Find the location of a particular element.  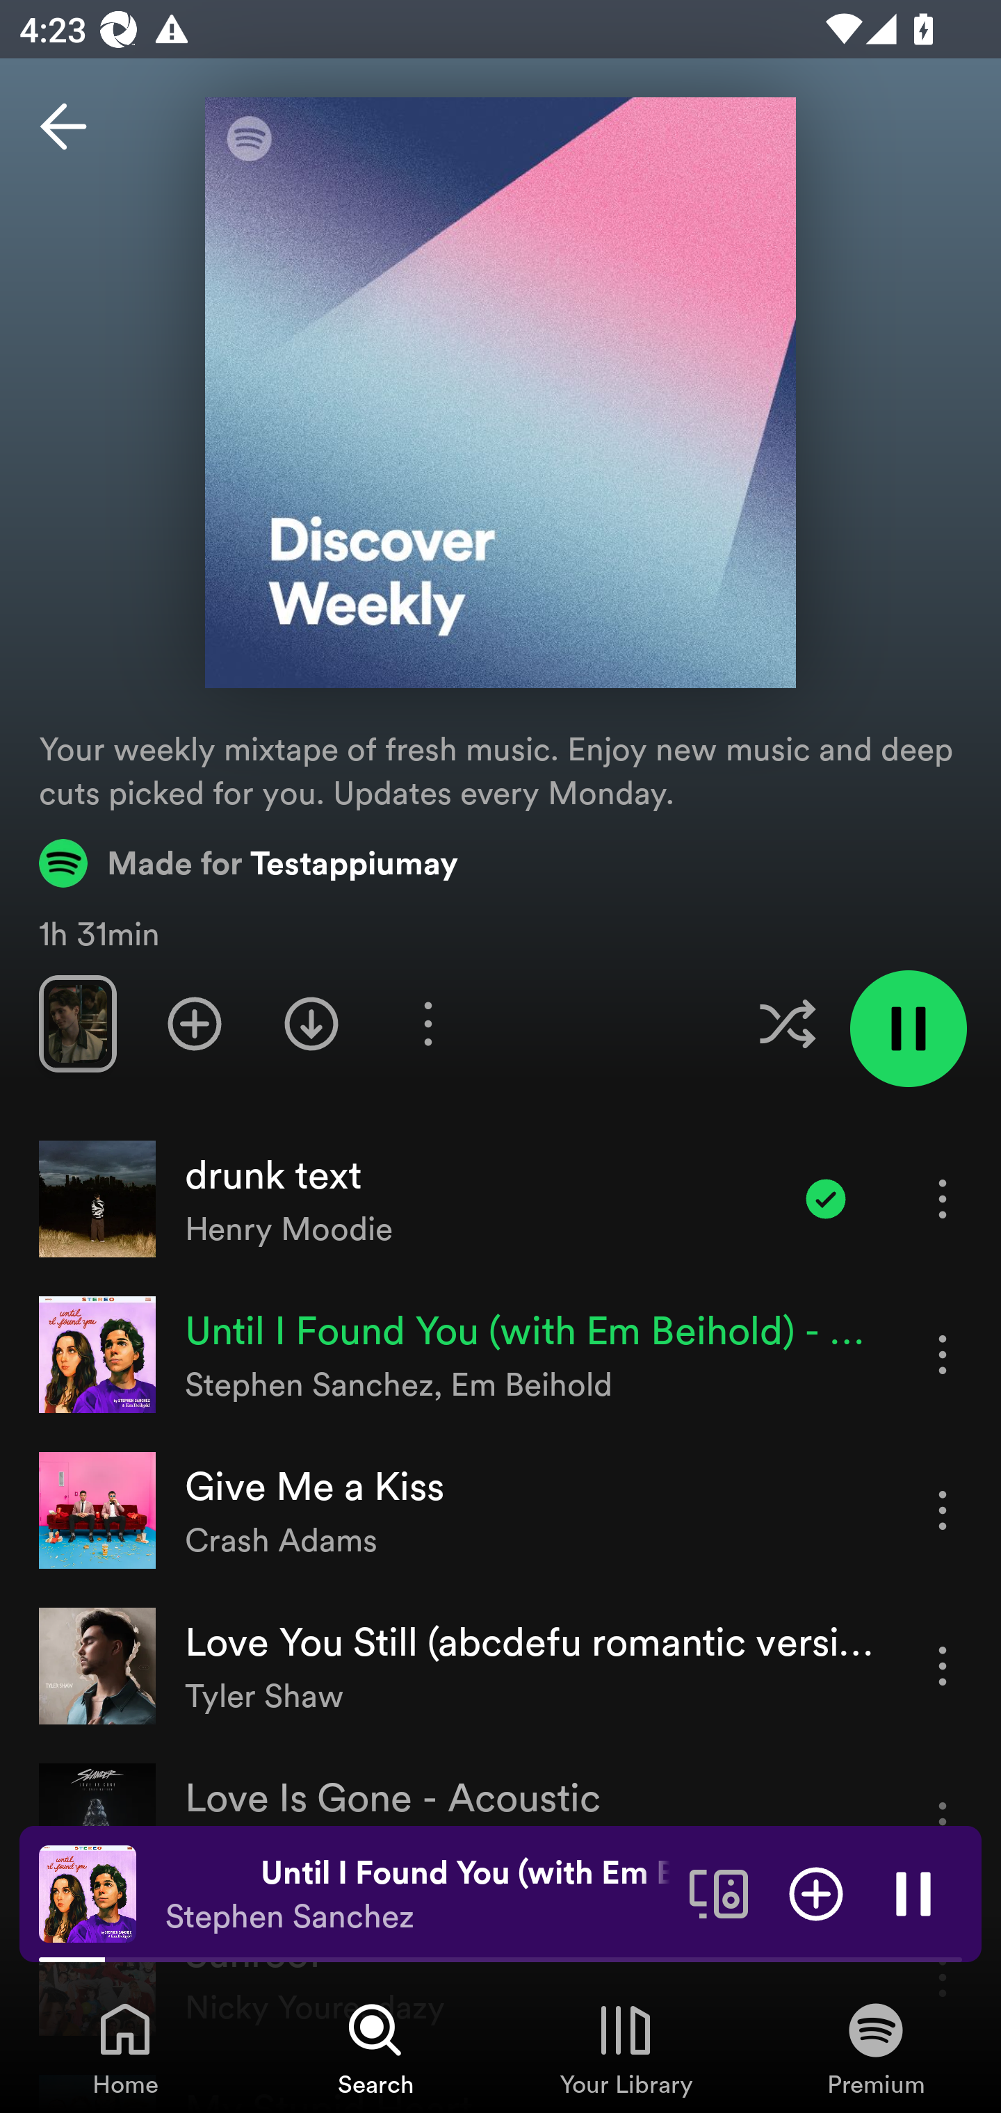

Search, Tab 2 of 4 Search Search is located at coordinates (375, 2048).